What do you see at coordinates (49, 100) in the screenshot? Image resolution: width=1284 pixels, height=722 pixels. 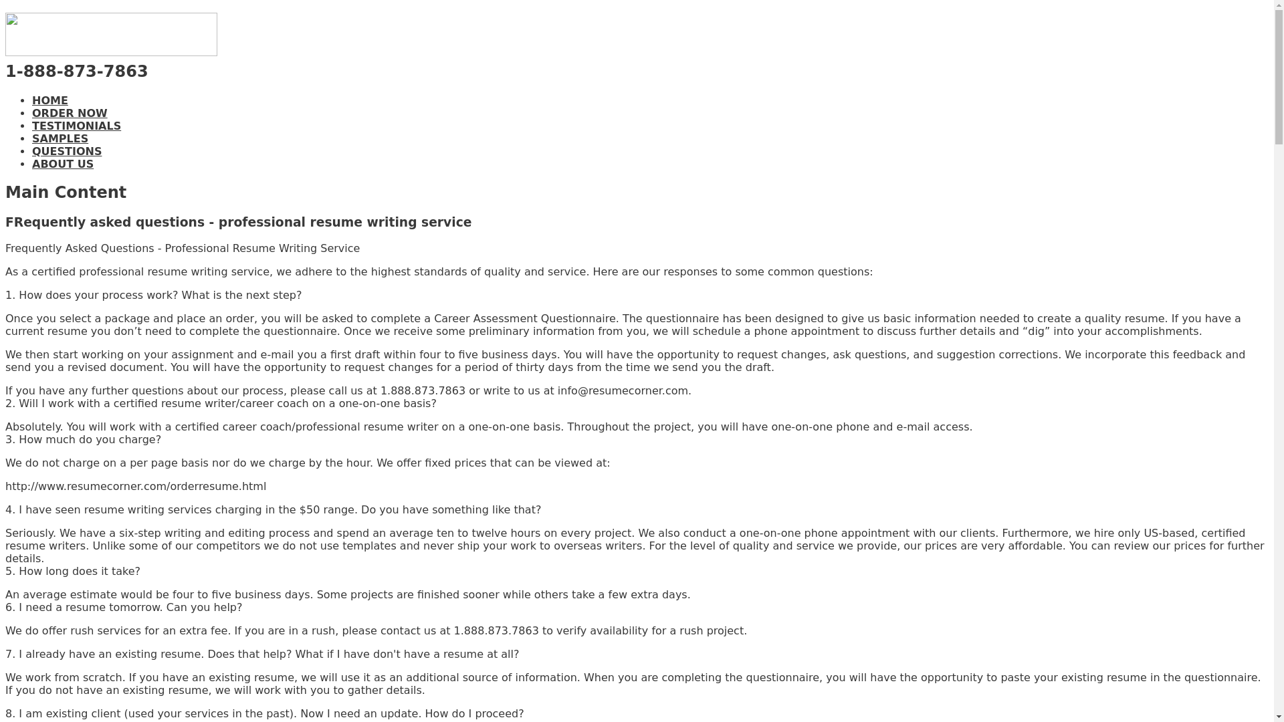 I see `HOME` at bounding box center [49, 100].